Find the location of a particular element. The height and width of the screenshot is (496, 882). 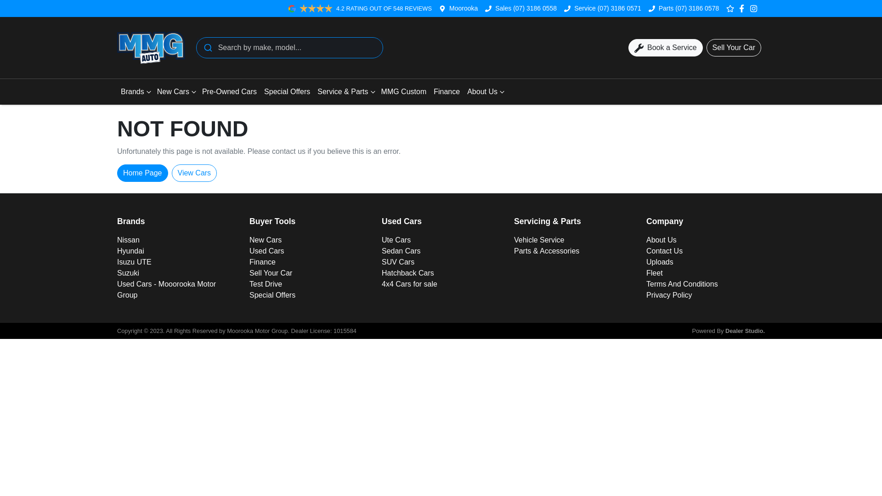

Parts & Accessories is located at coordinates (547, 251).